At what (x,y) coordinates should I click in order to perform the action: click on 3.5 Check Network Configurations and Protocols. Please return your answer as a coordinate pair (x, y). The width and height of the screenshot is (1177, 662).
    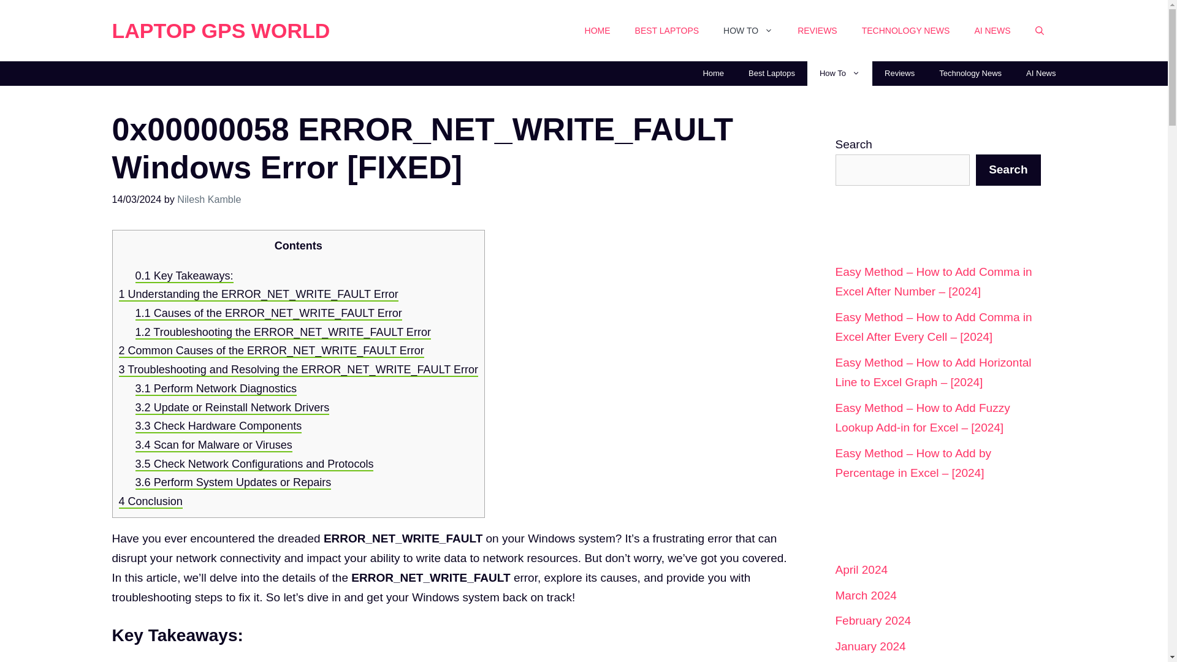
    Looking at the image, I should click on (254, 465).